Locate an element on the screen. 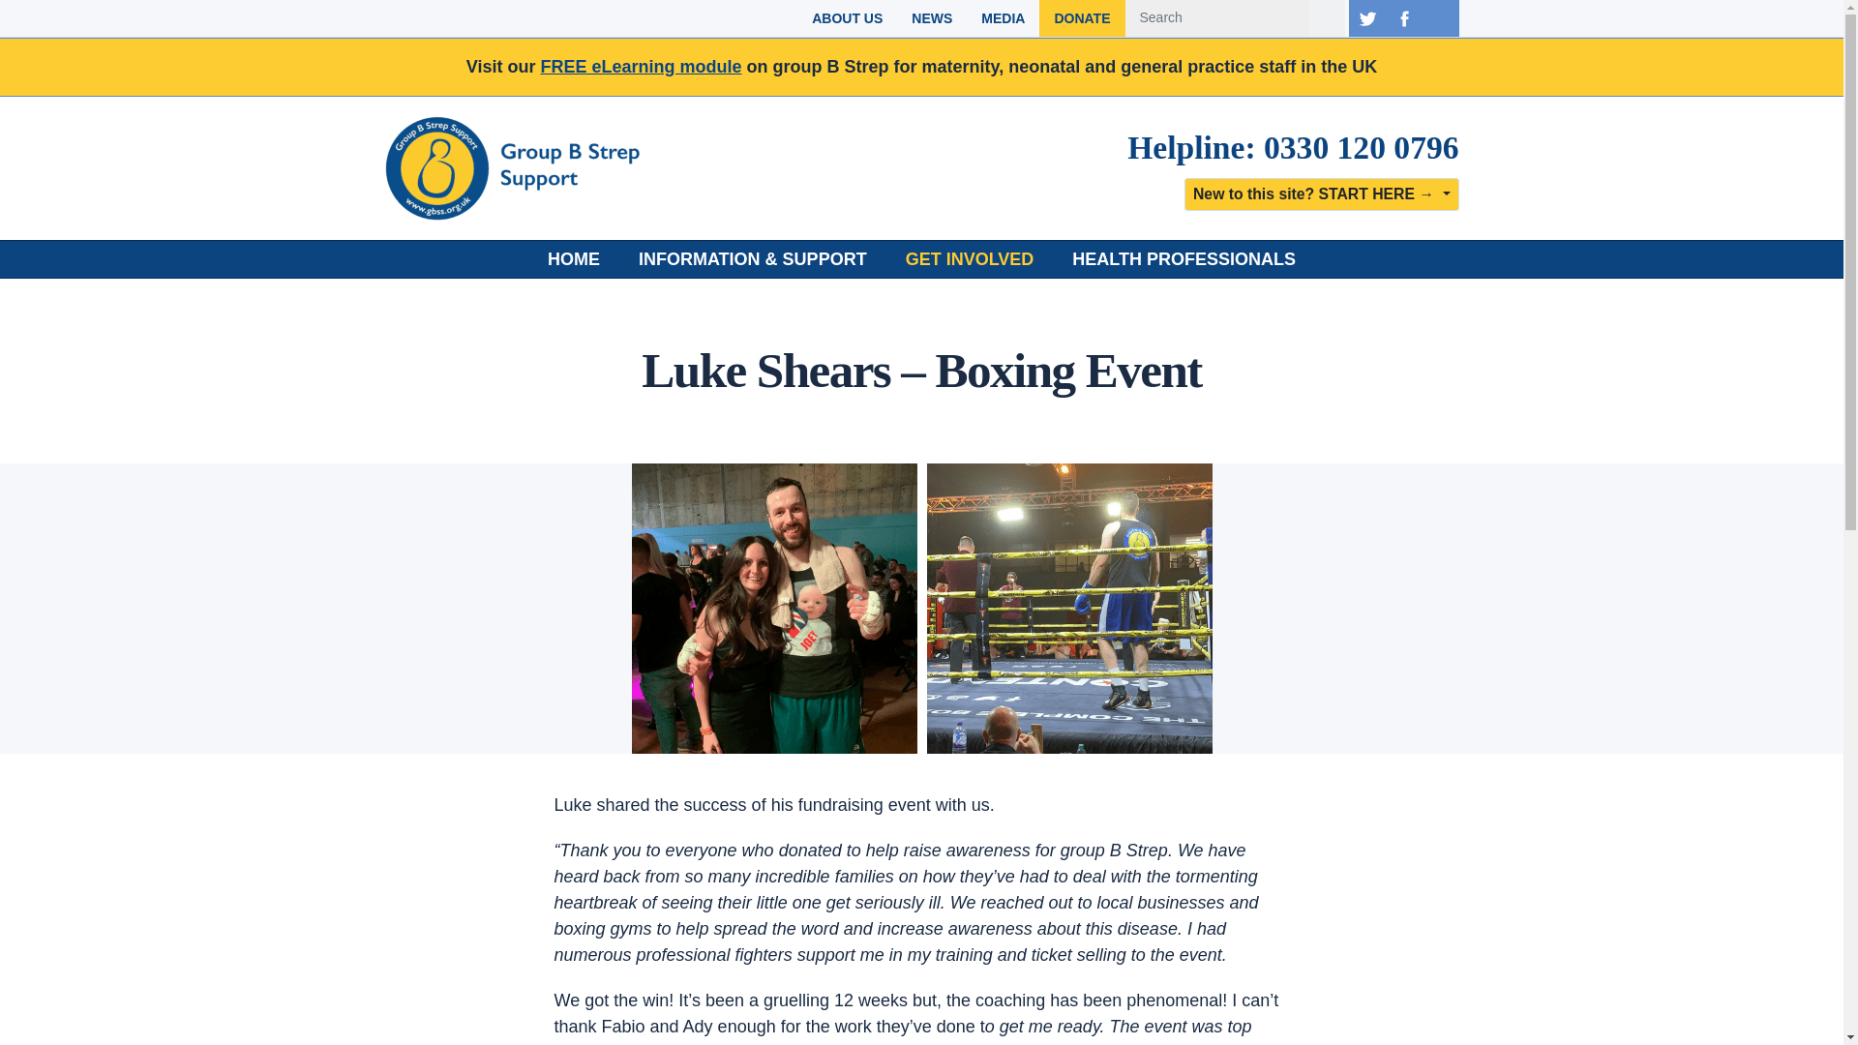 The image size is (1858, 1045). FREE eLearning module is located at coordinates (641, 66).